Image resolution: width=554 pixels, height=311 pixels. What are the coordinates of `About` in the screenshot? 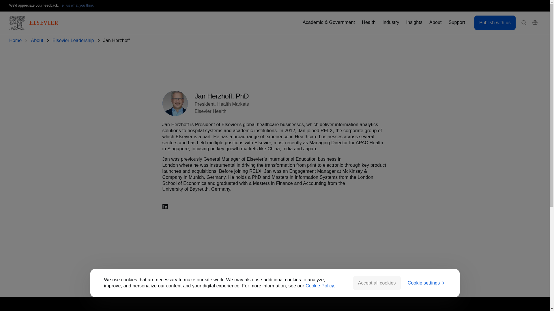 It's located at (38, 41).